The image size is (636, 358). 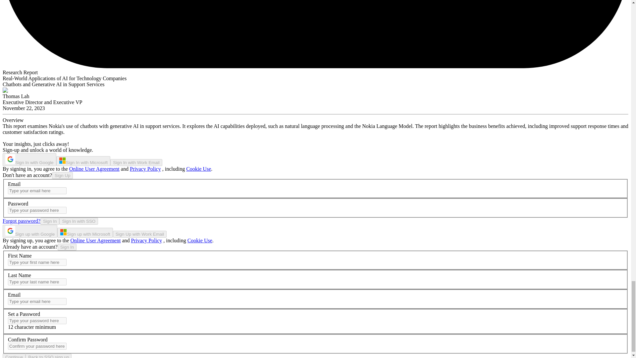 I want to click on Sign Up with Work Email, so click(x=140, y=234).